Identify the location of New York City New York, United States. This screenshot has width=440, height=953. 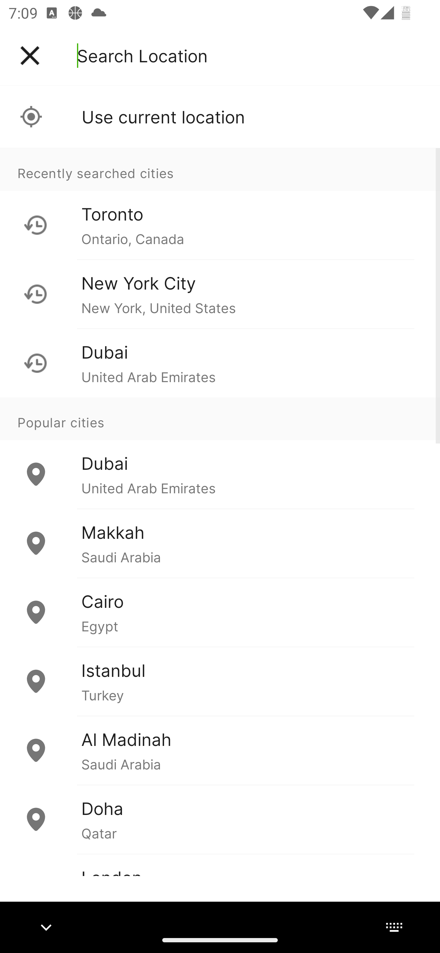
(220, 294).